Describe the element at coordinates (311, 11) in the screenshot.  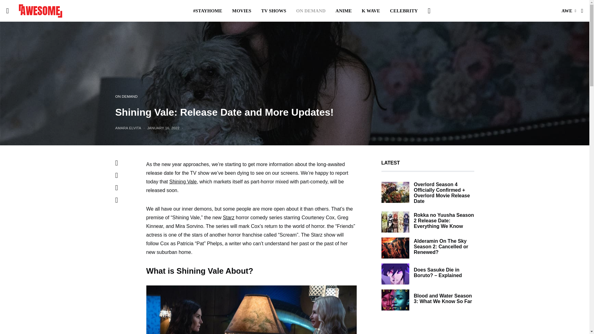
I see `ON DEMAND` at that location.